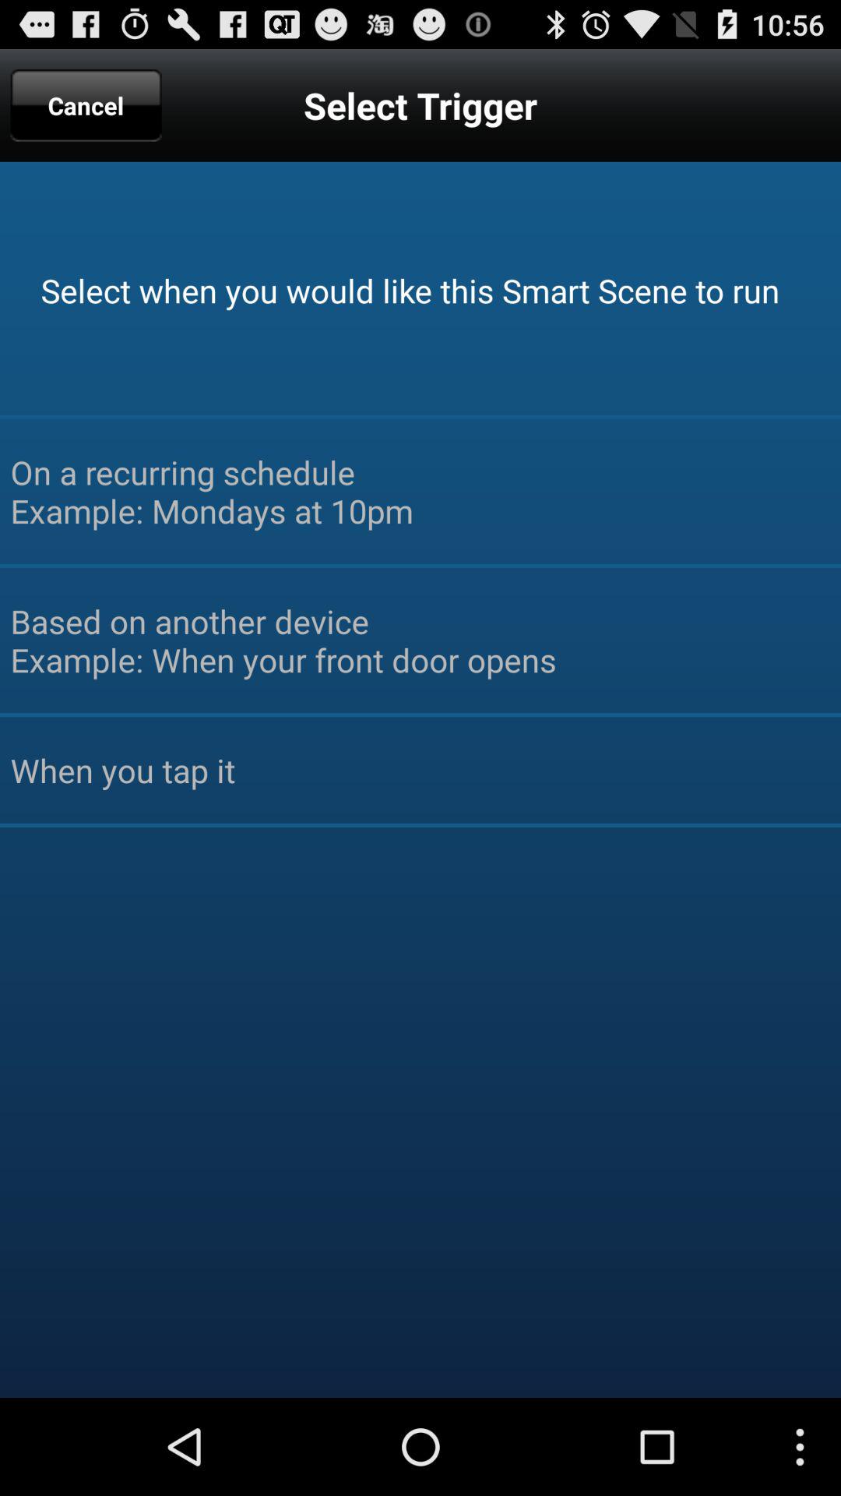 This screenshot has width=841, height=1496. What do you see at coordinates (420, 640) in the screenshot?
I see `tap item below on a recurring item` at bounding box center [420, 640].